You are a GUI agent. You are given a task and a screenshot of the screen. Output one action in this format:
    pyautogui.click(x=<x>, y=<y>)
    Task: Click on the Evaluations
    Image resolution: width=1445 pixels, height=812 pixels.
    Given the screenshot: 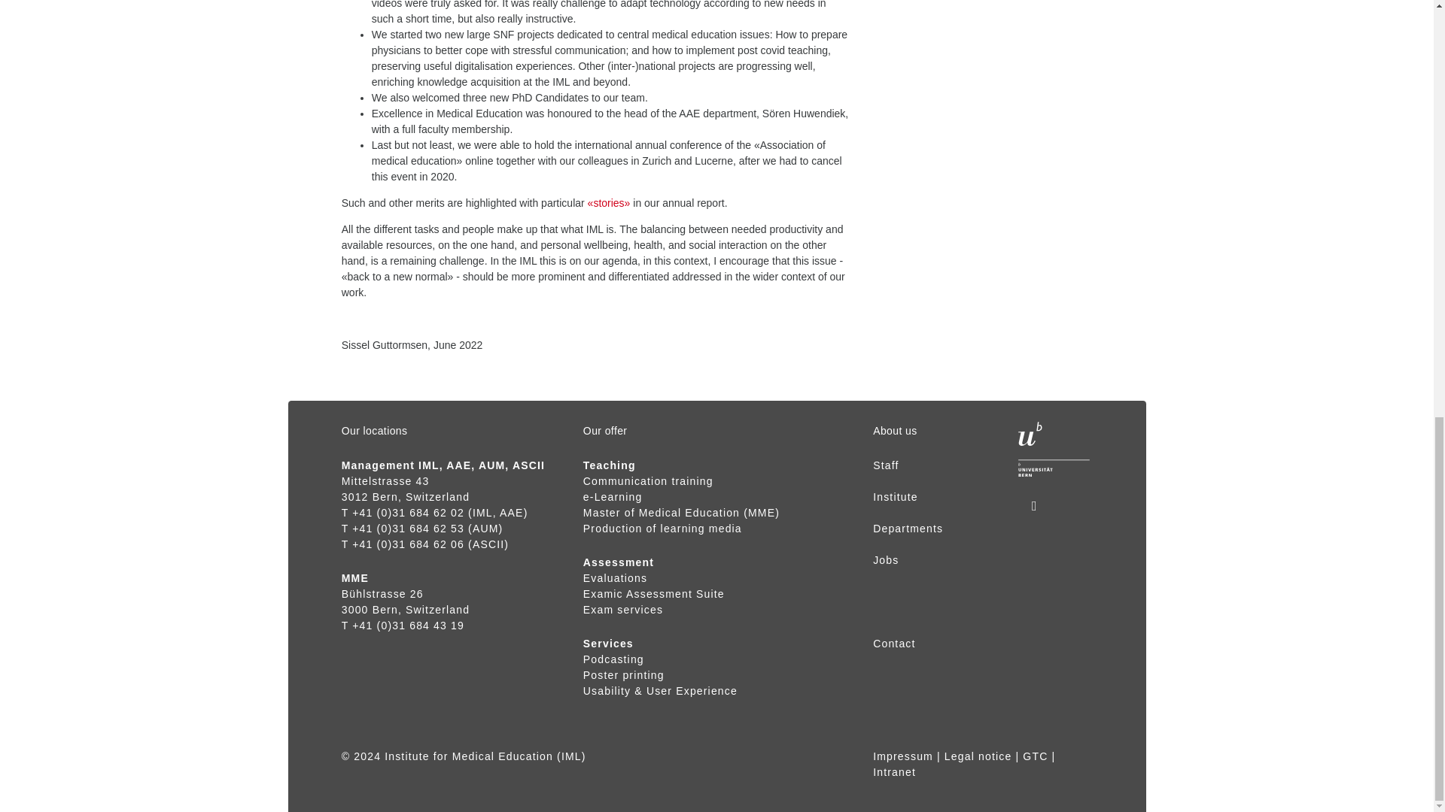 What is the action you would take?
    pyautogui.click(x=616, y=577)
    